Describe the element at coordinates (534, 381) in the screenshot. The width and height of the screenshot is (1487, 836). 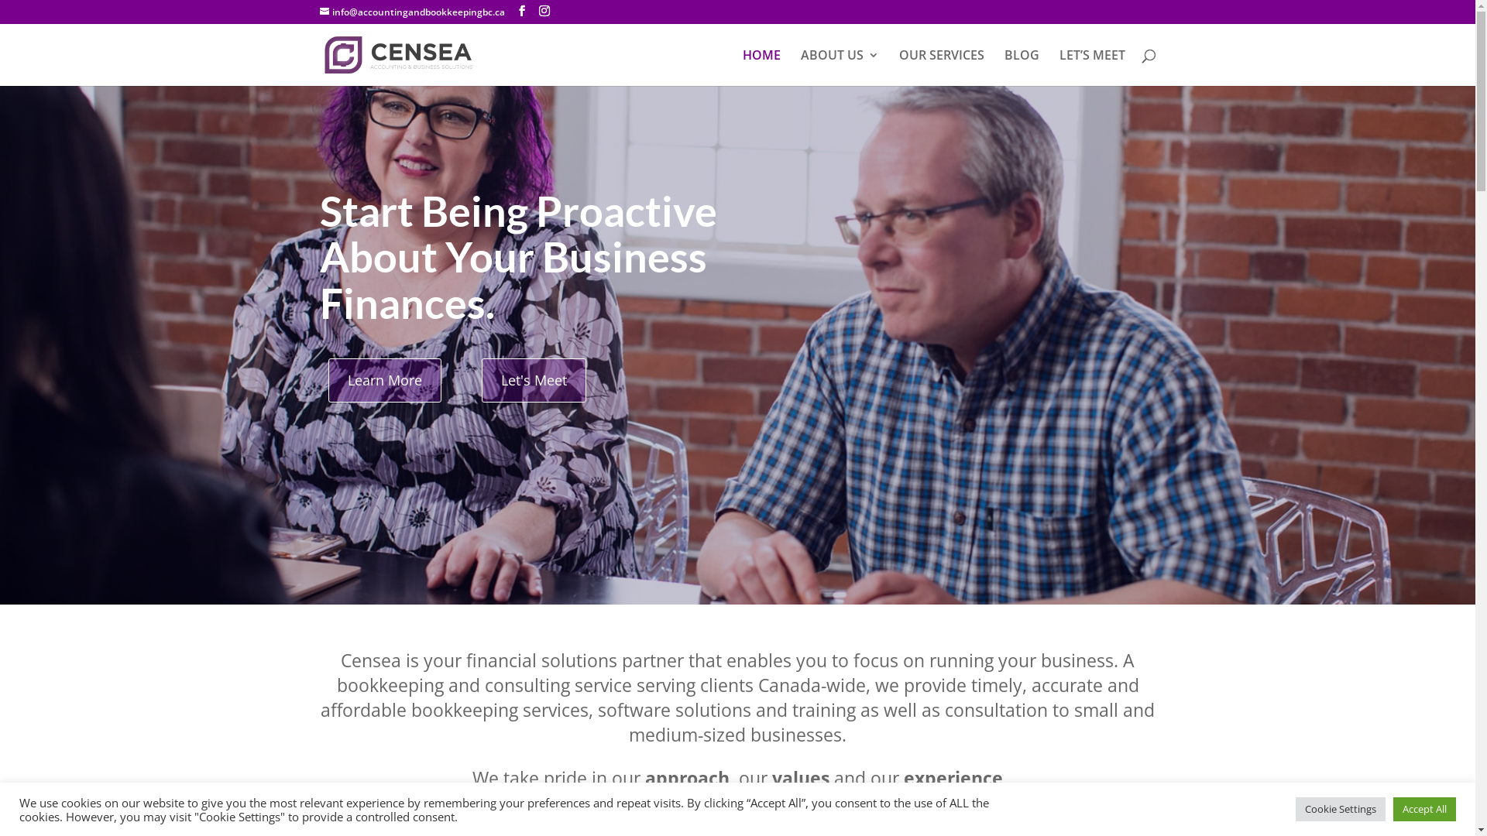
I see `Let's Meet` at that location.